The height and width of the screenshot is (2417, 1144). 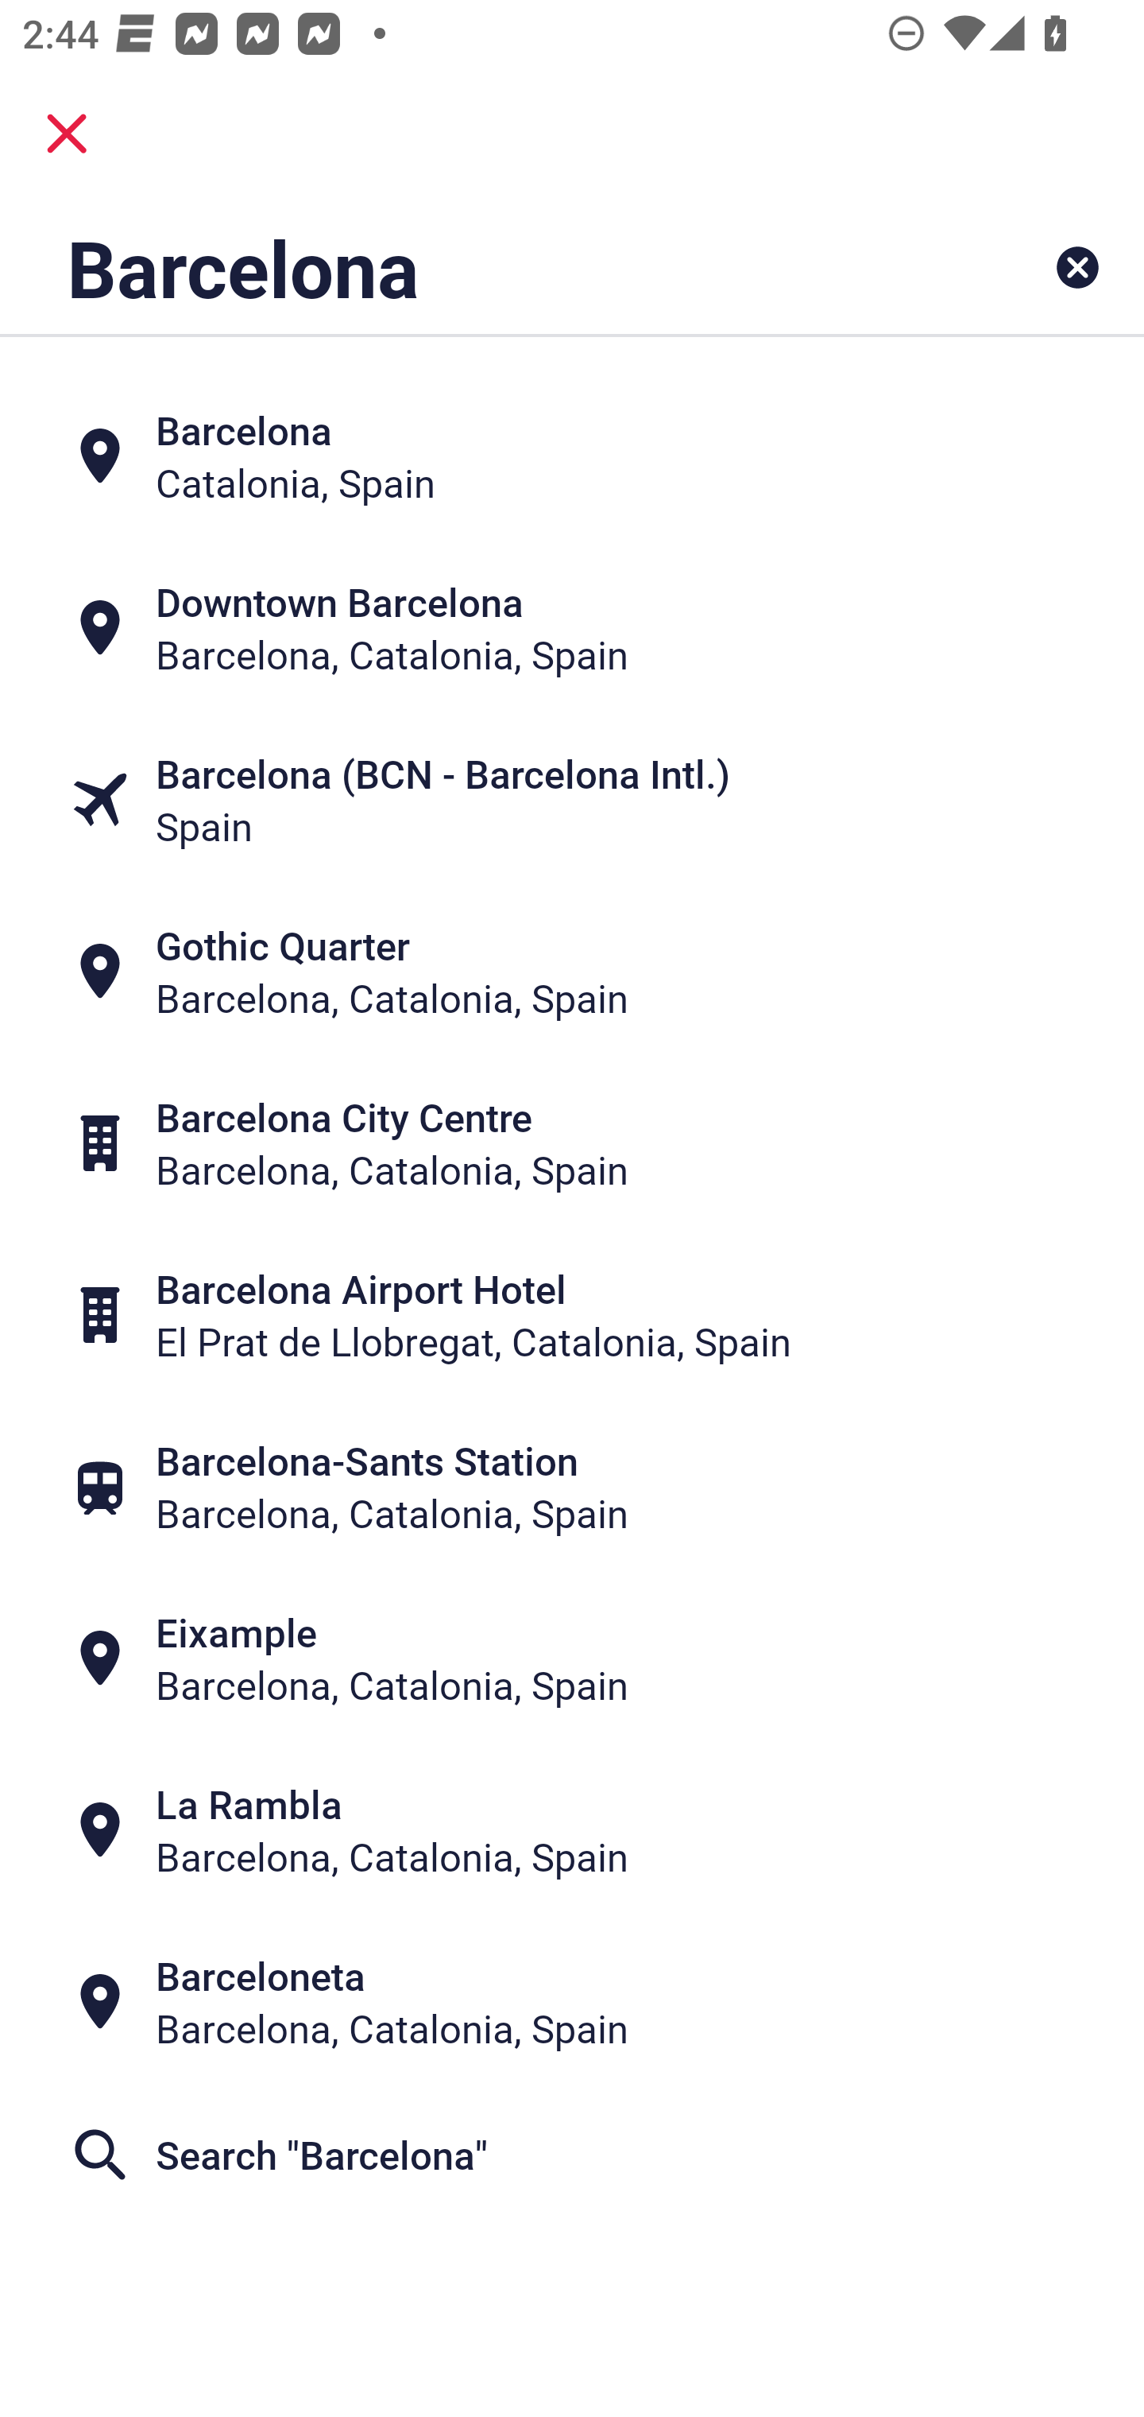 What do you see at coordinates (572, 1830) in the screenshot?
I see `La Rambla Barcelona, Catalonia, Spain` at bounding box center [572, 1830].